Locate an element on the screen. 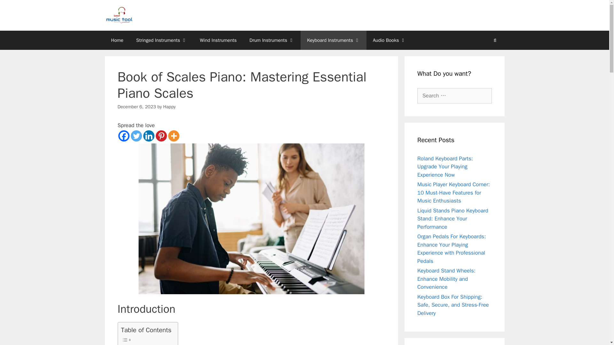  Linkedin is located at coordinates (149, 136).